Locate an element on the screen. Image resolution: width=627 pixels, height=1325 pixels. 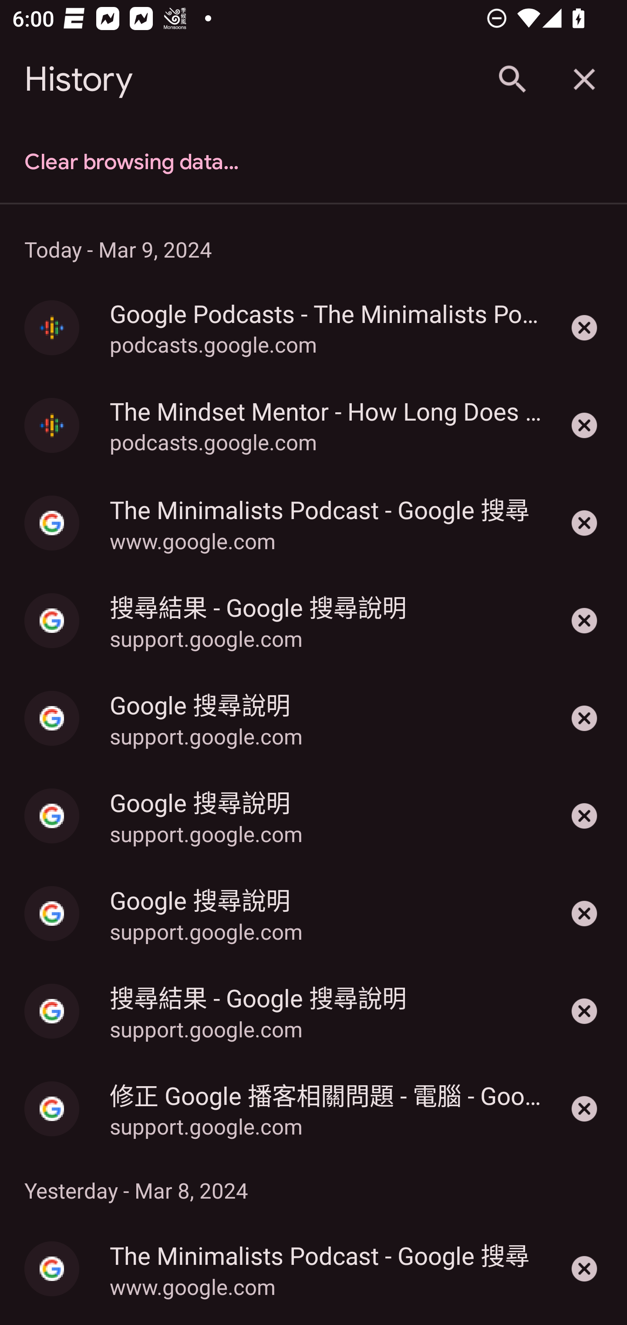
修正 Google 播客相關問題 - 電腦 - Google 搜尋說明 Remove is located at coordinates (584, 1109).